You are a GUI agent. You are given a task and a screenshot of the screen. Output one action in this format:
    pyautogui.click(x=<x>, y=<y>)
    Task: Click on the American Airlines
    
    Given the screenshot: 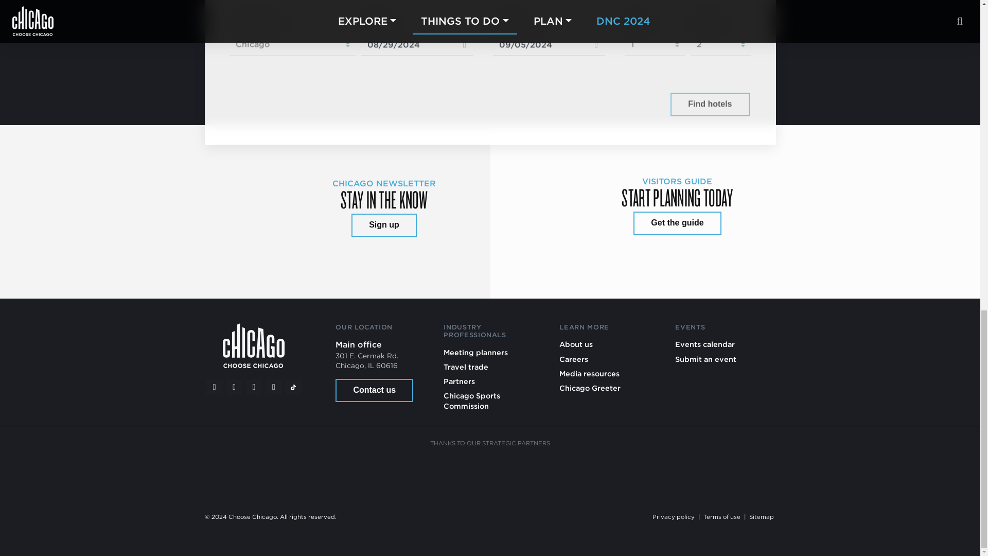 What is the action you would take?
    pyautogui.click(x=294, y=473)
    